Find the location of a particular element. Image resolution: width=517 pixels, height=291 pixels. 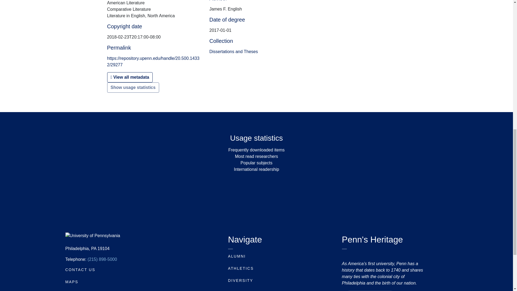

CONTACT US is located at coordinates (80, 269).